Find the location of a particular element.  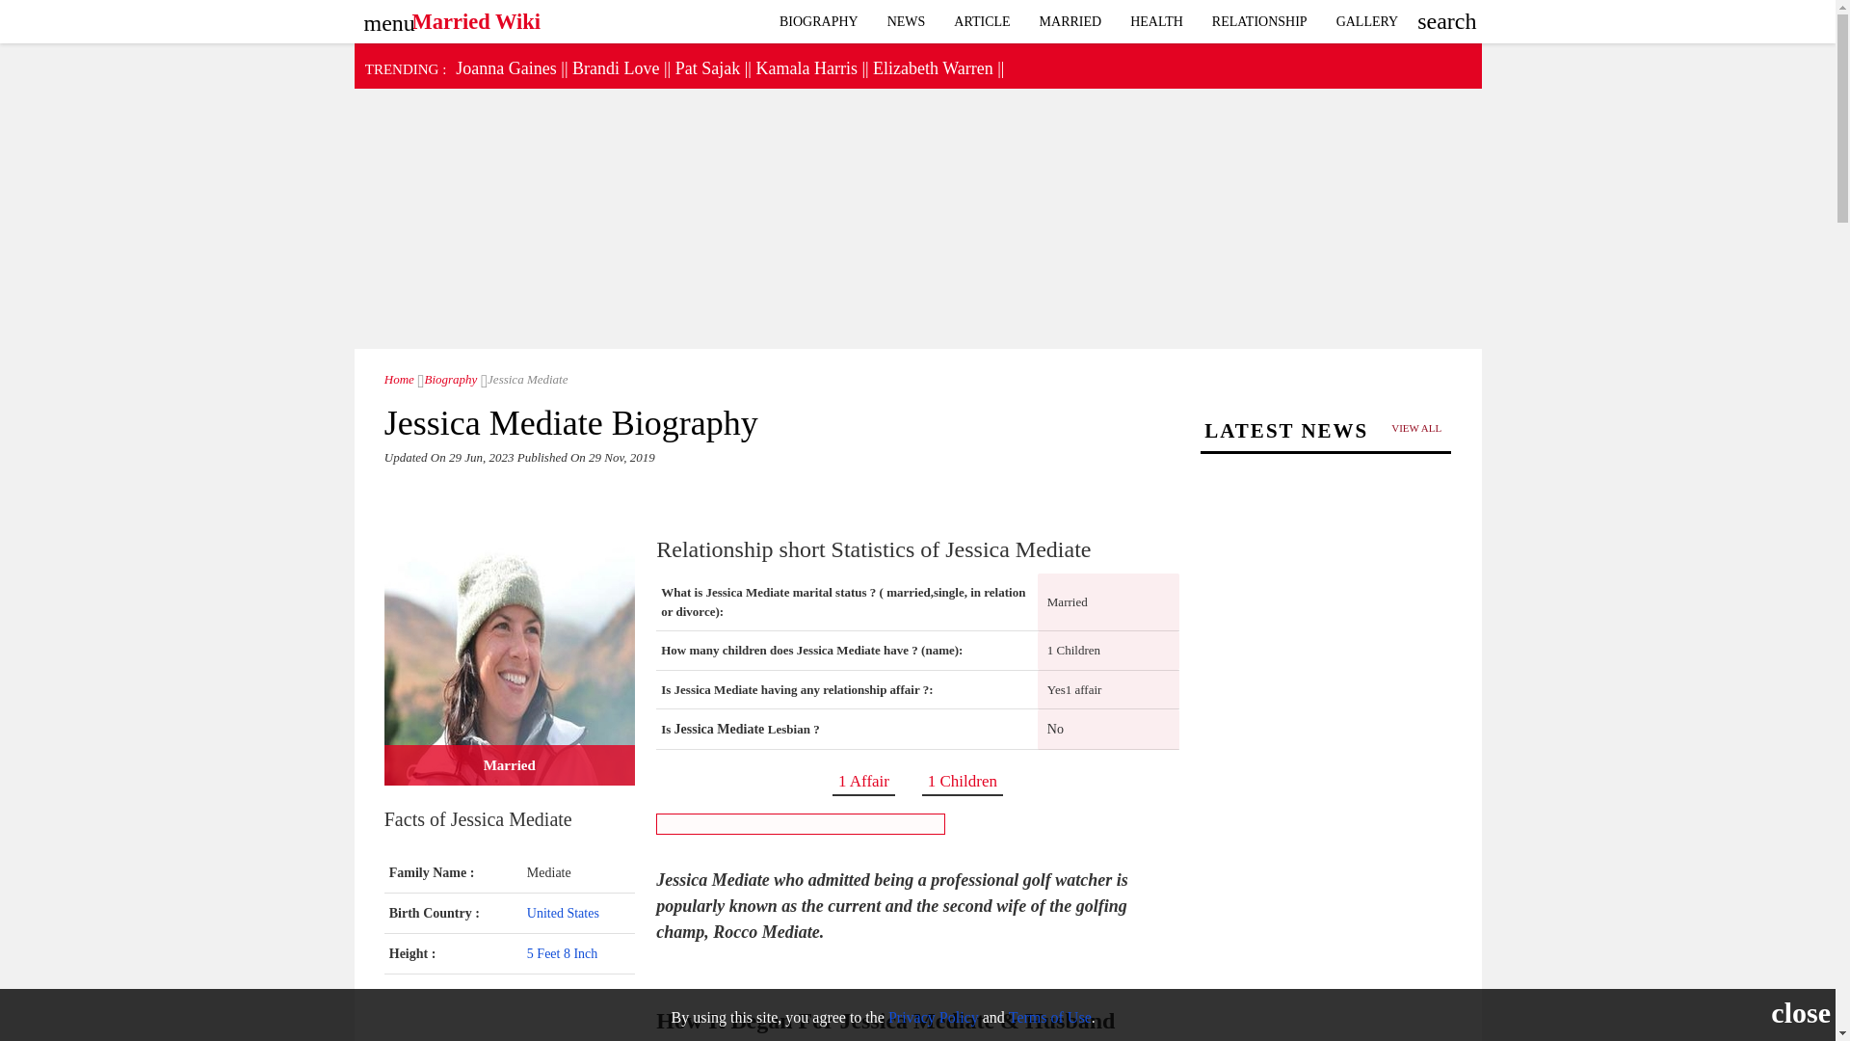

Pat Sajak is located at coordinates (707, 67).